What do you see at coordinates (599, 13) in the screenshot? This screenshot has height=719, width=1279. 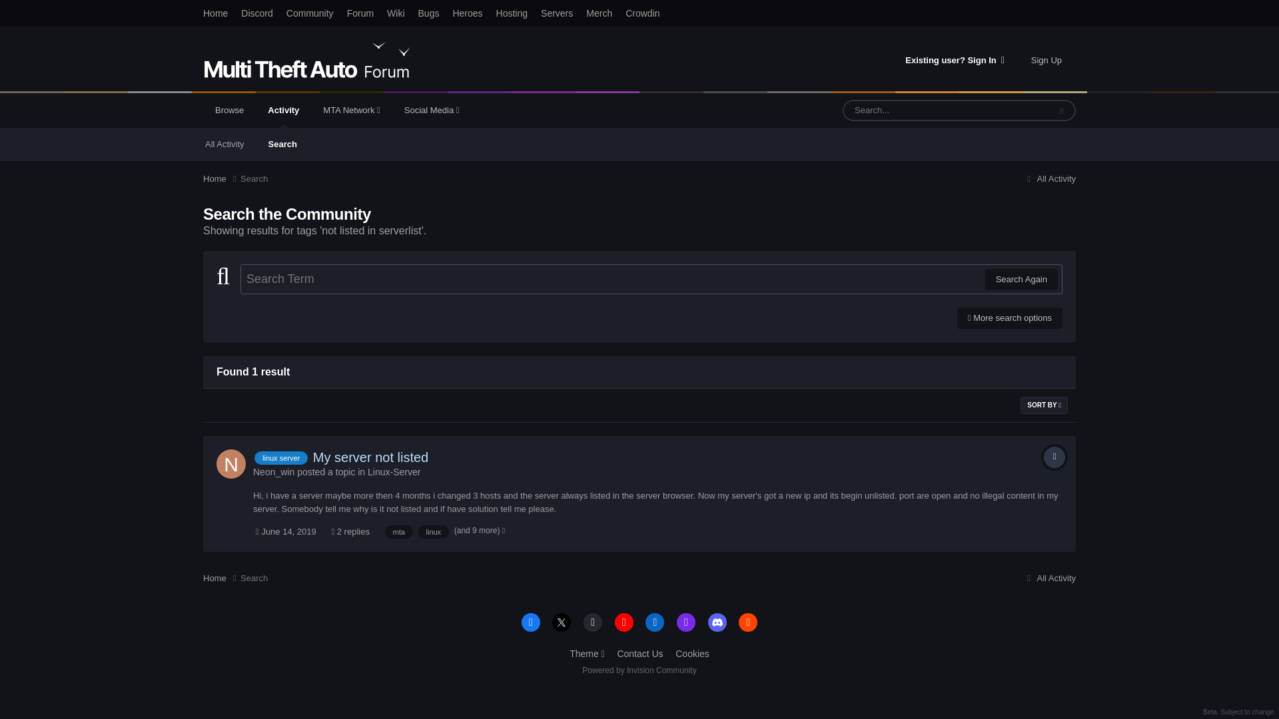 I see `Merch` at bounding box center [599, 13].